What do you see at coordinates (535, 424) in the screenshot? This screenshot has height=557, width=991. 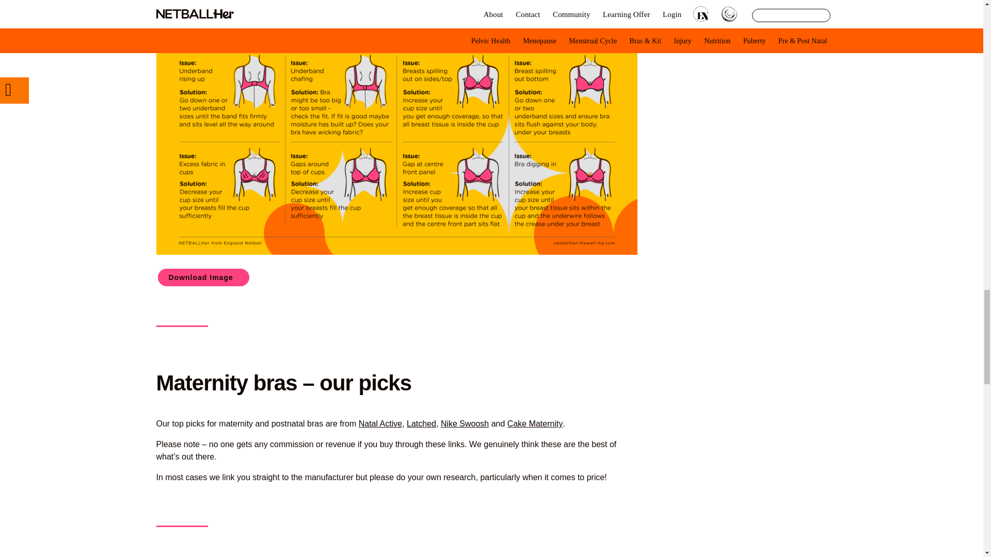 I see `Cake Maternity` at bounding box center [535, 424].